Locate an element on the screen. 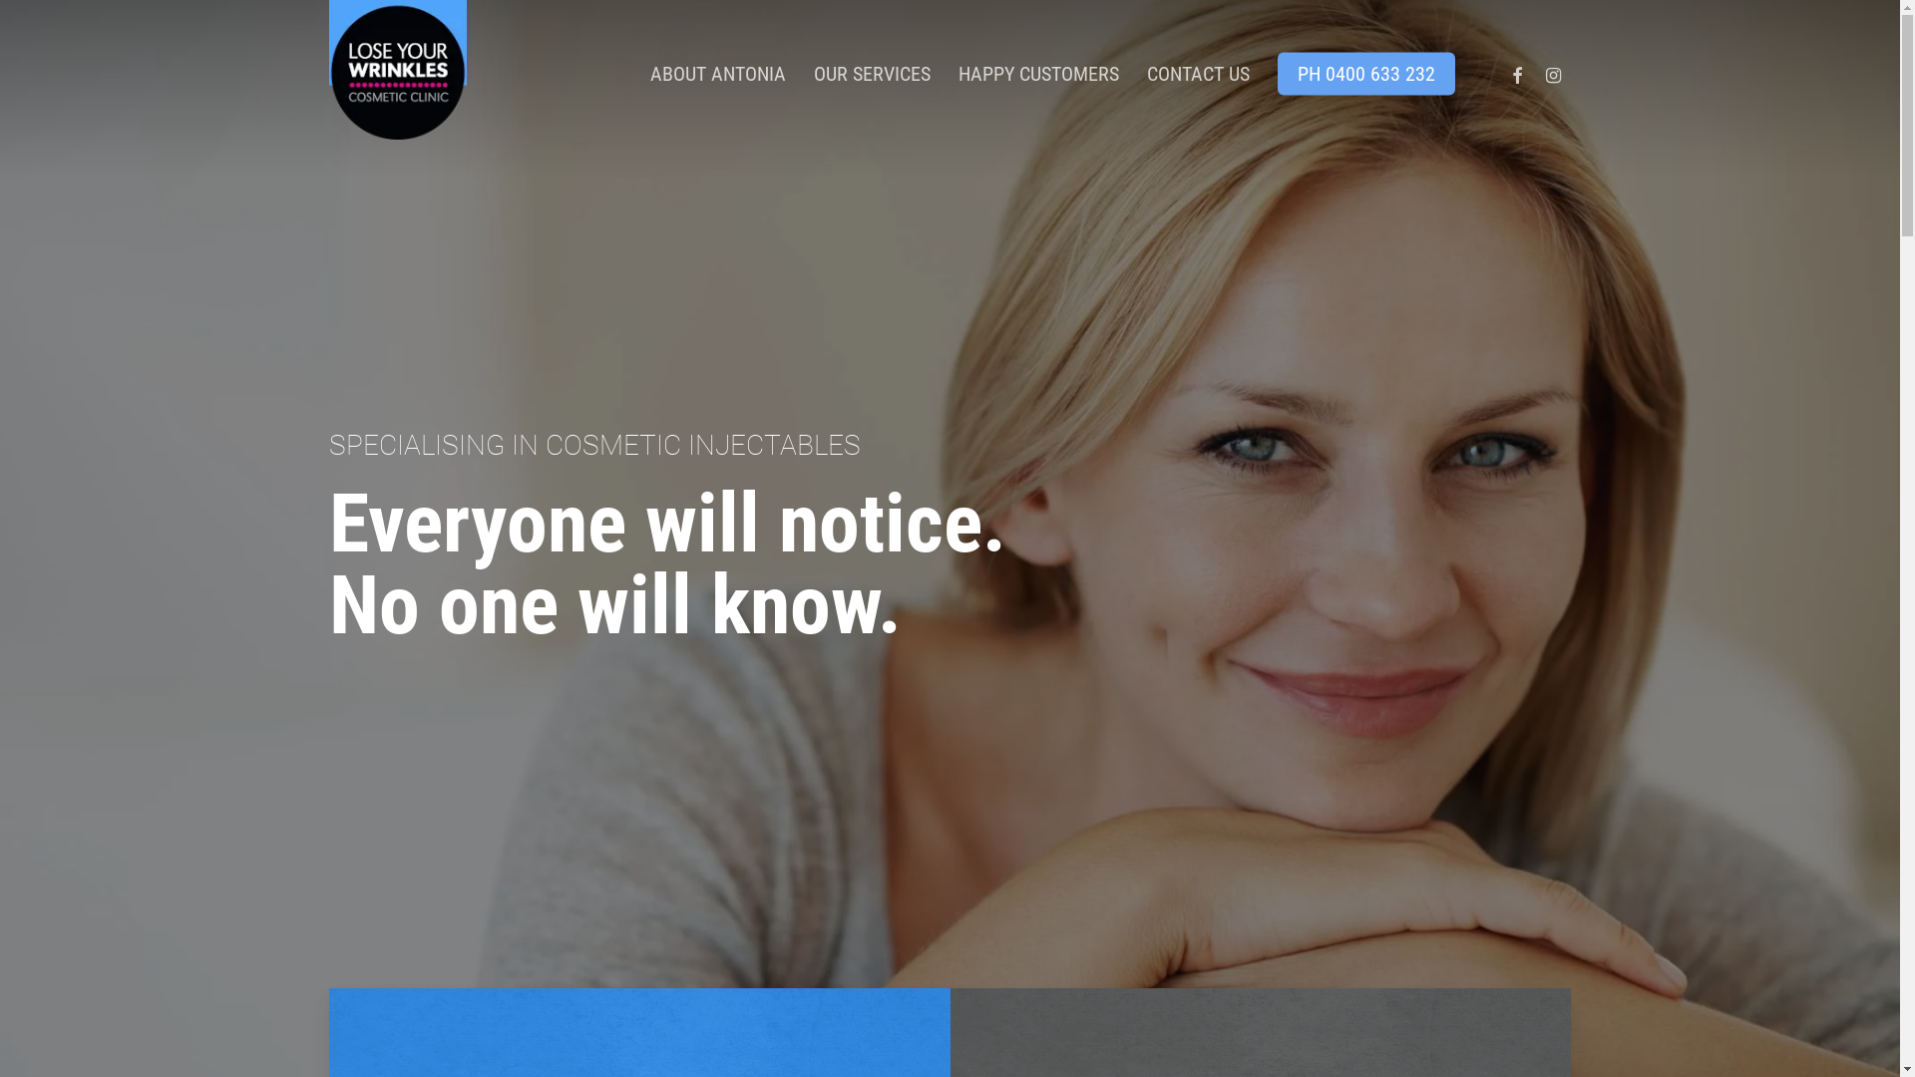 This screenshot has width=1915, height=1077. HAPPY CUSTOMERS is located at coordinates (1039, 74).